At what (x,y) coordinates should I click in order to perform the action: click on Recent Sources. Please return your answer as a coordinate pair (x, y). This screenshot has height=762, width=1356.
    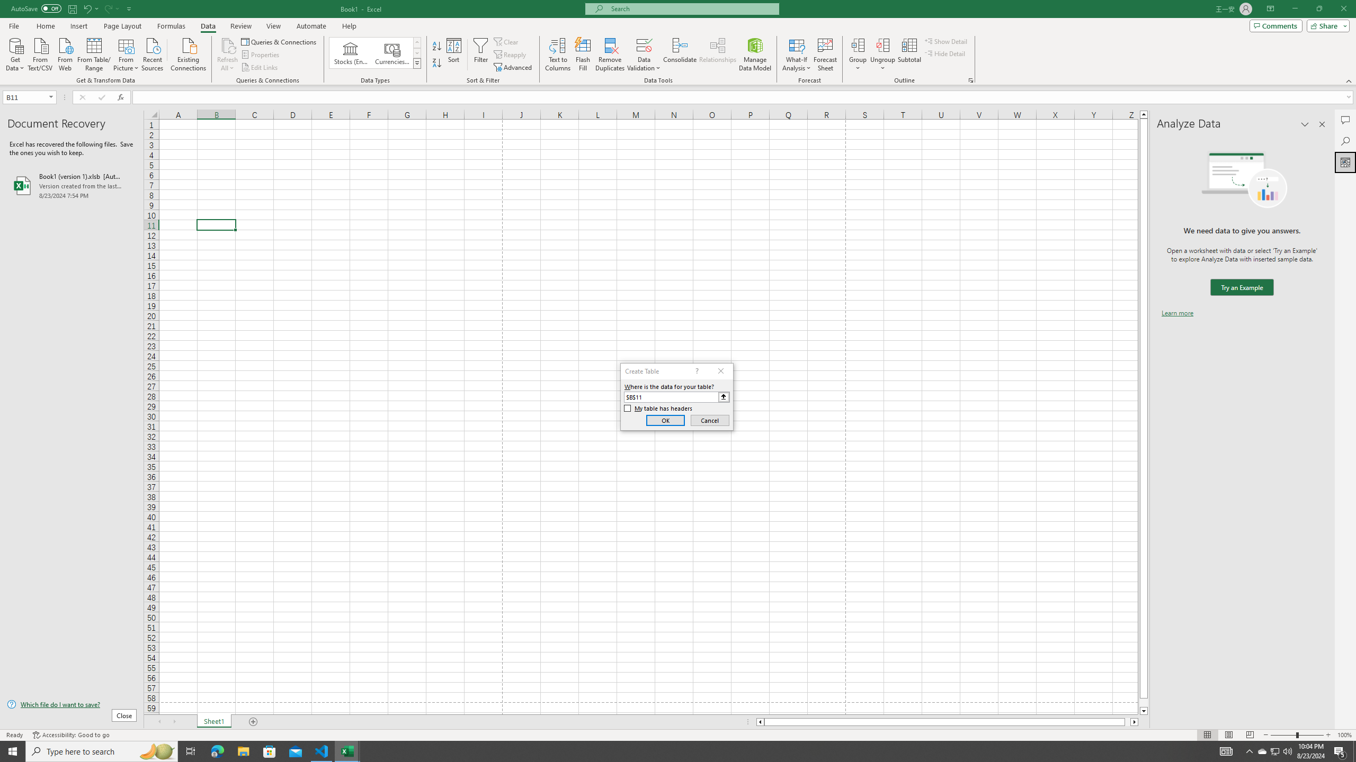
    Looking at the image, I should click on (153, 53).